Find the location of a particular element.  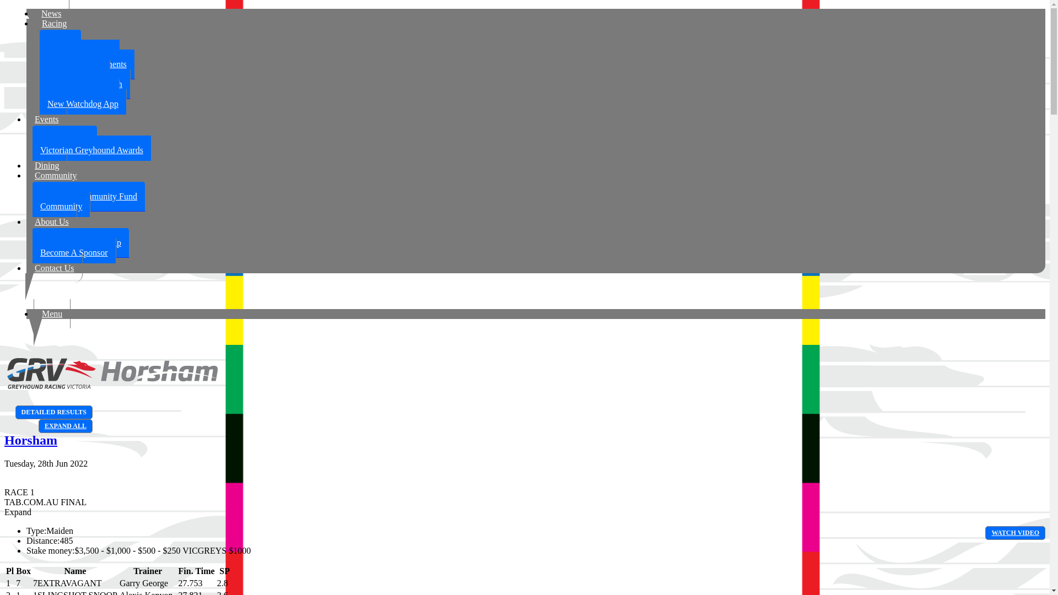

Results is located at coordinates (61, 45).